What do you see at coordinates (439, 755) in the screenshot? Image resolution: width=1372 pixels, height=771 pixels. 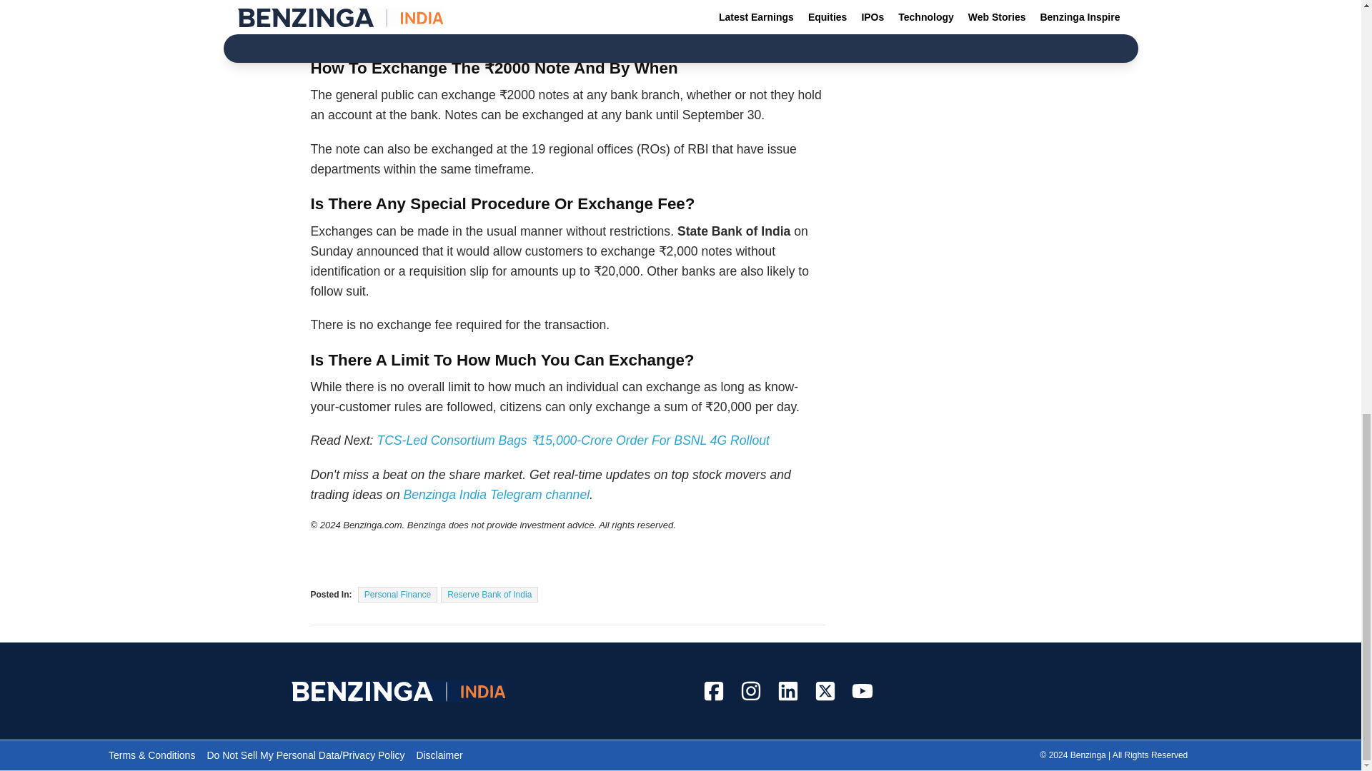 I see `Disclaimer` at bounding box center [439, 755].